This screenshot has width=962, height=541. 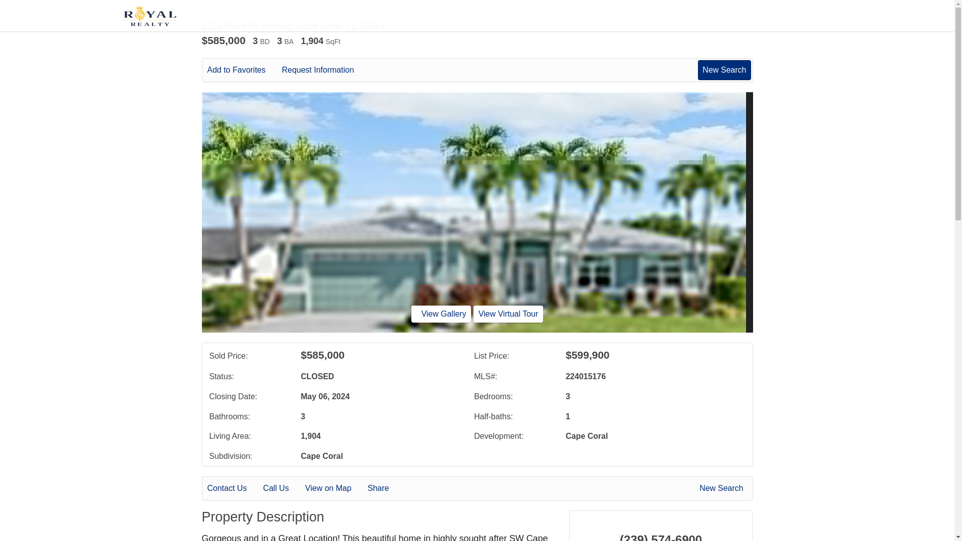 I want to click on View on Map, so click(x=335, y=488).